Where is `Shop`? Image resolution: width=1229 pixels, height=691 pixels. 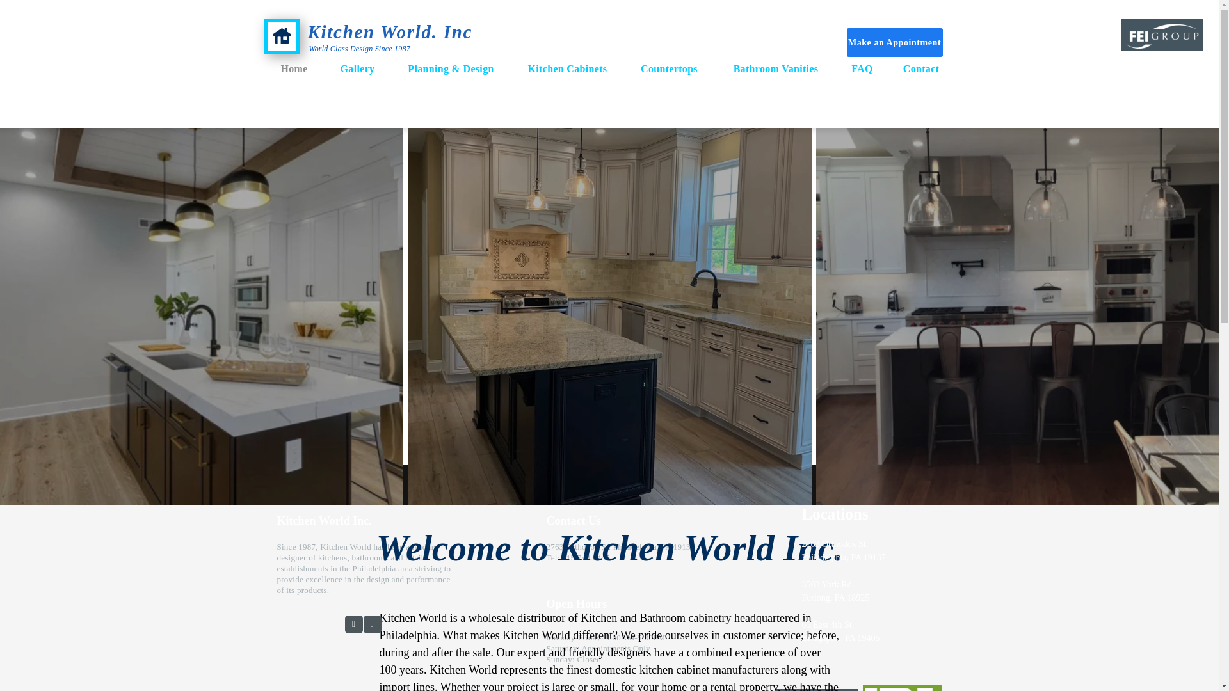 Shop is located at coordinates (1056, 35).